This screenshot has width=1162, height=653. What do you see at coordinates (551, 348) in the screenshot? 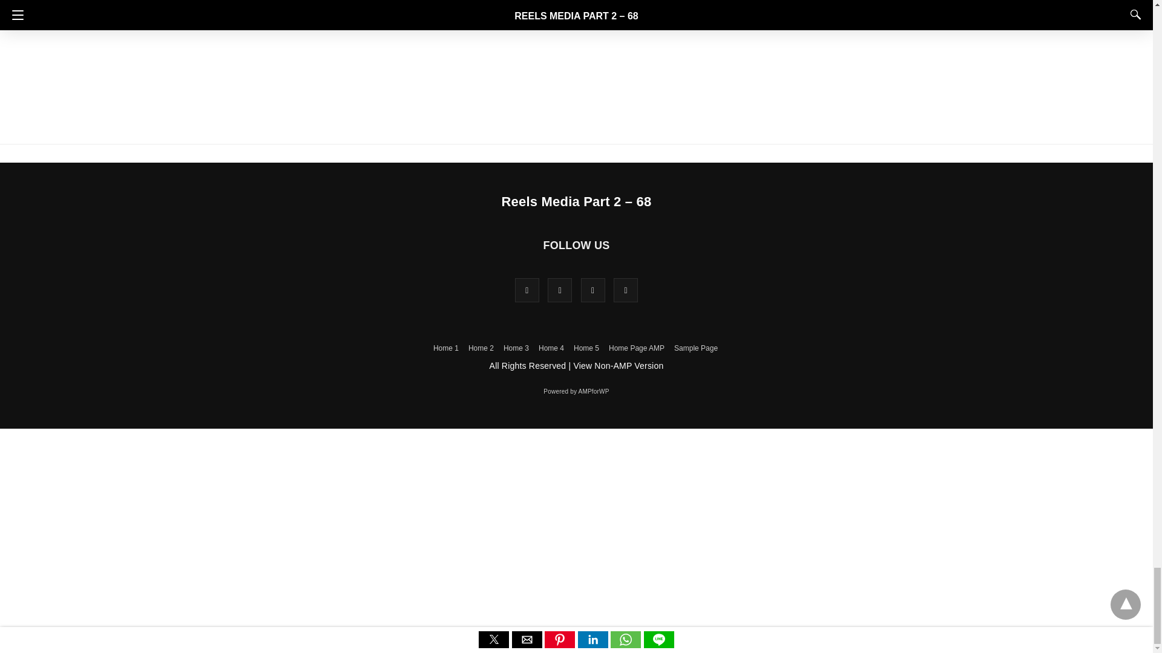
I see `Home 4` at bounding box center [551, 348].